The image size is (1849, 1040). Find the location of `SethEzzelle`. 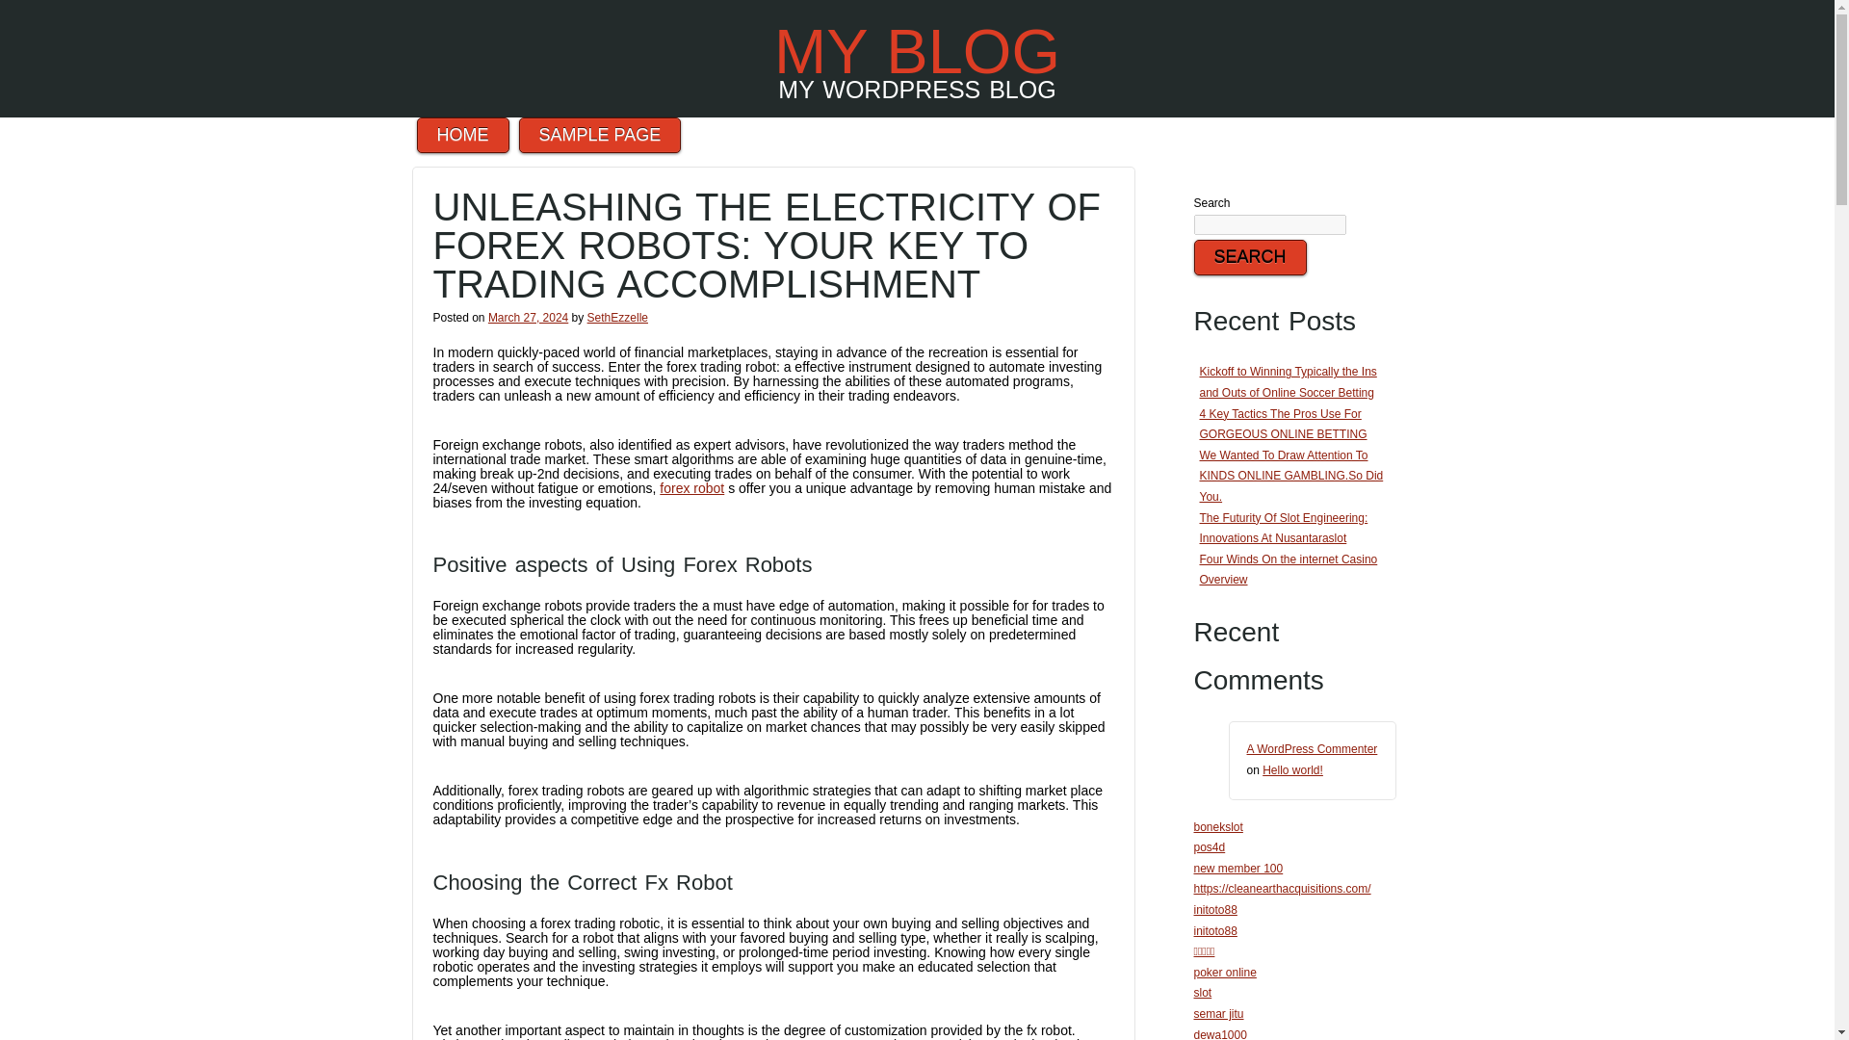

SethEzzelle is located at coordinates (618, 317).